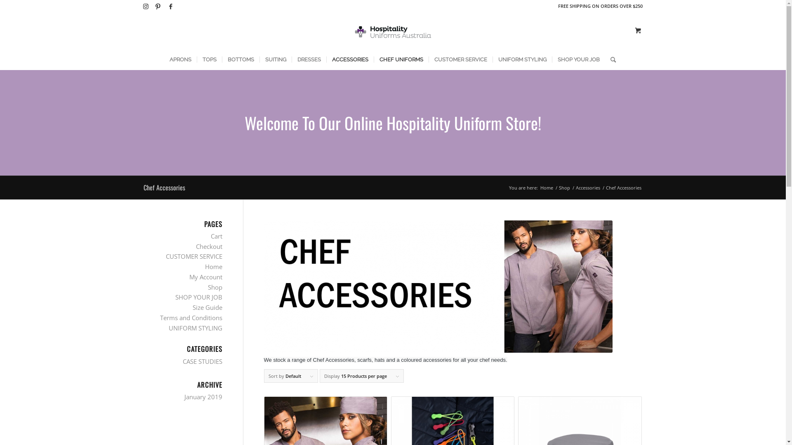 This screenshot has height=445, width=792. I want to click on DRESSES, so click(309, 60).